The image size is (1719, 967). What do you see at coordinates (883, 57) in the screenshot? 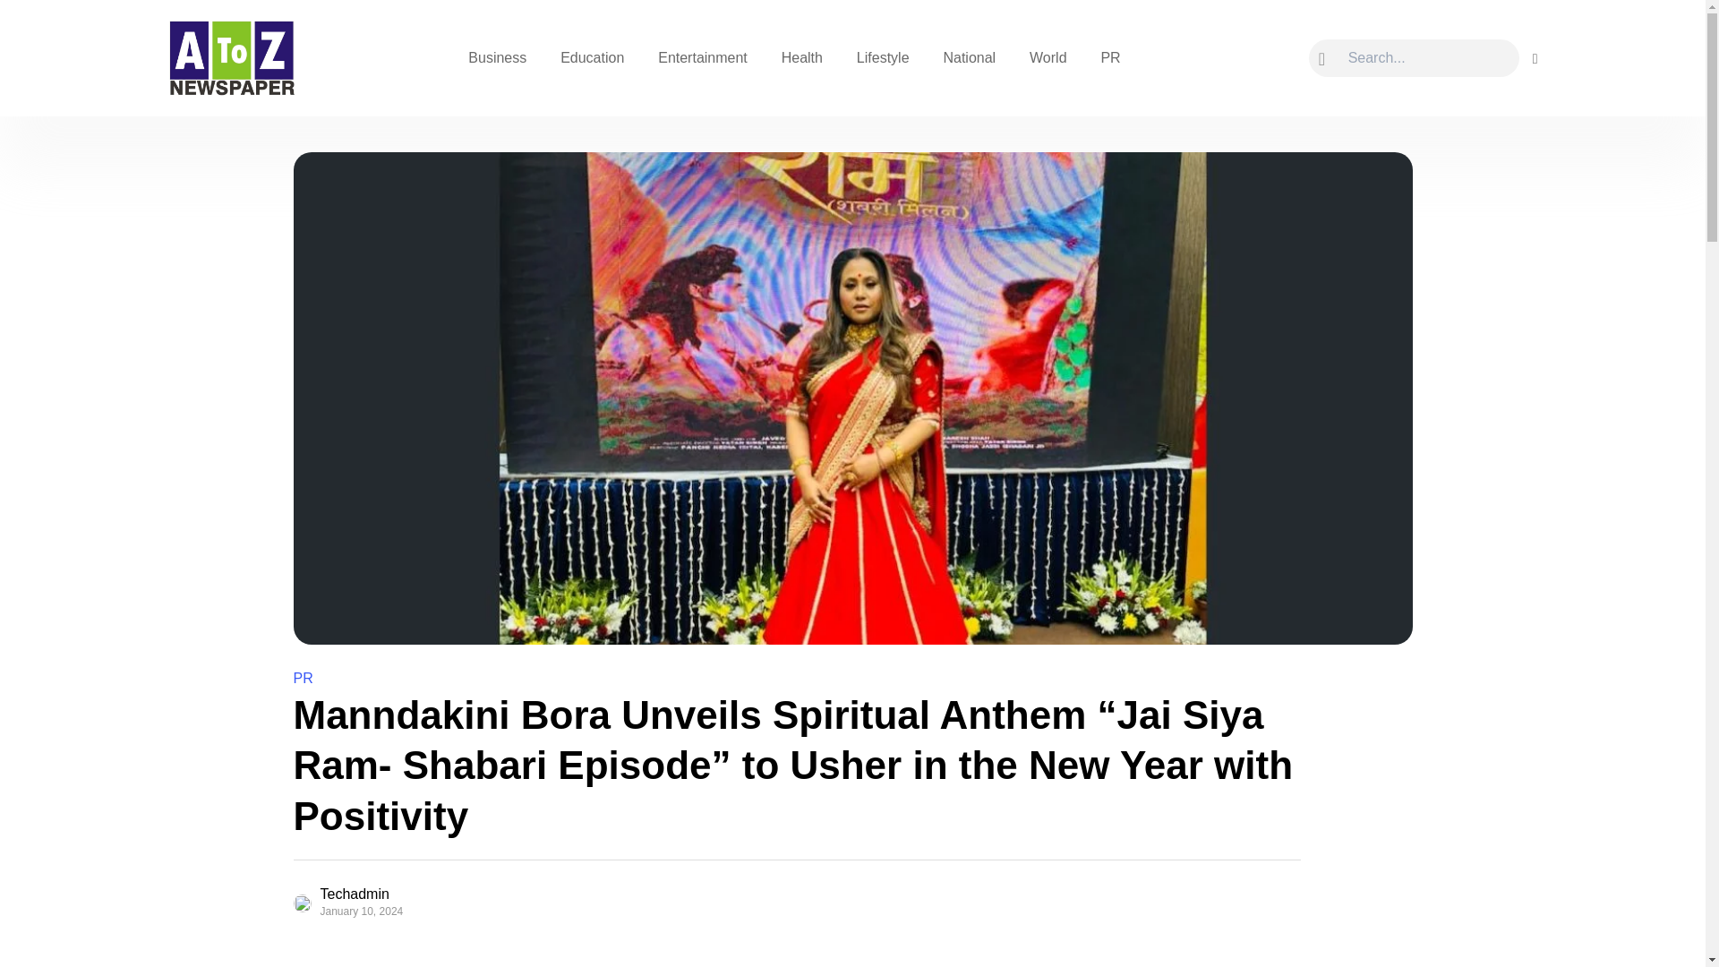
I see `Lifestyle` at bounding box center [883, 57].